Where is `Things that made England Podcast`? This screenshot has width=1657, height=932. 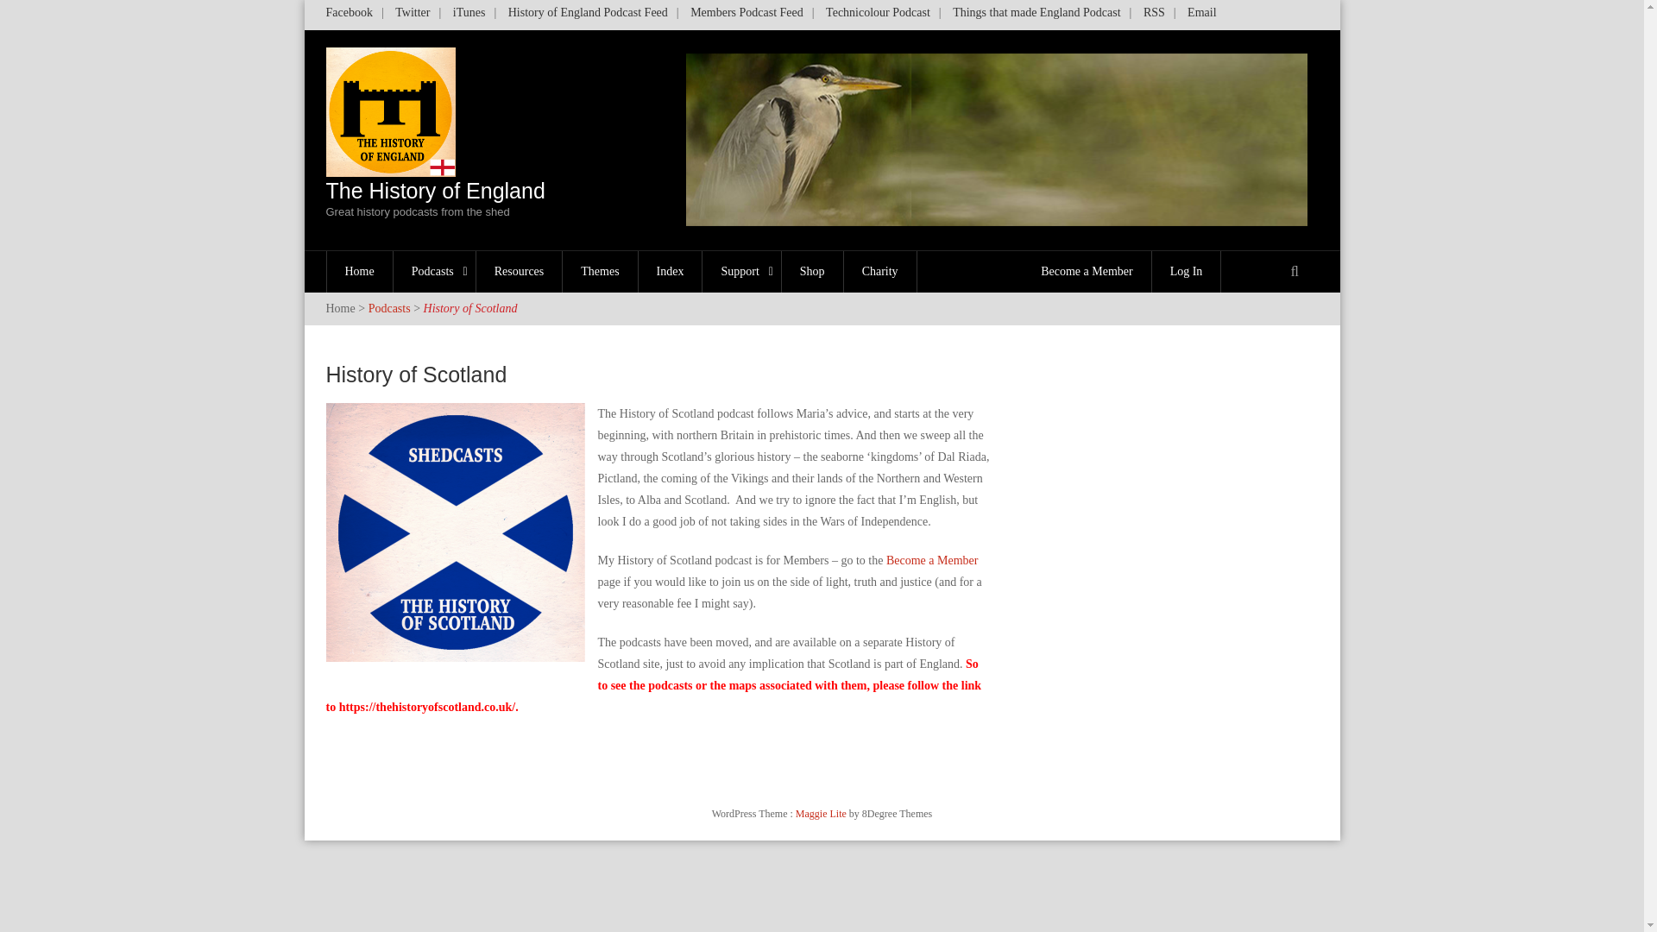
Things that made England Podcast is located at coordinates (1036, 16).